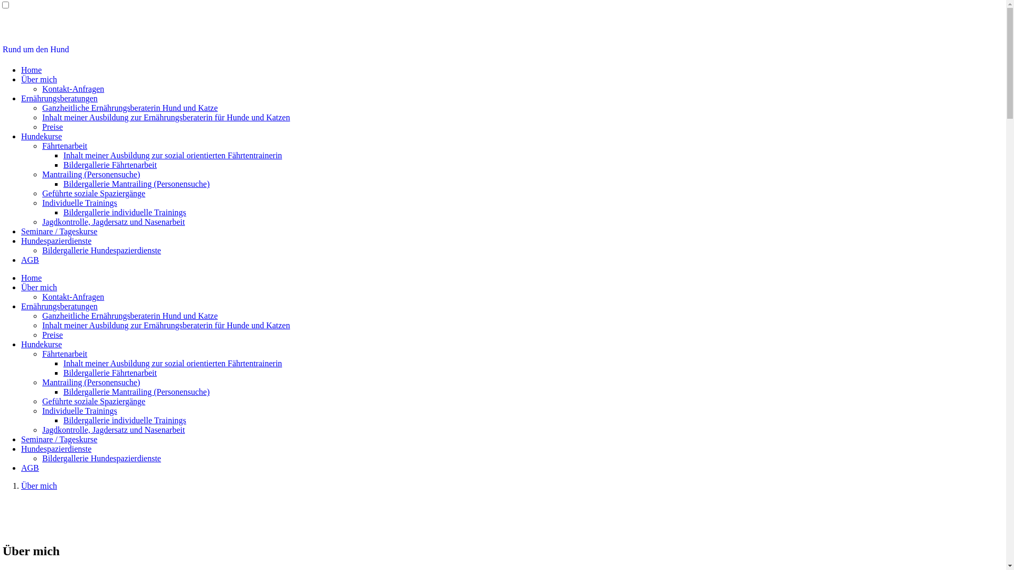 This screenshot has height=570, width=1014. Describe the element at coordinates (30, 468) in the screenshot. I see `AGB` at that location.